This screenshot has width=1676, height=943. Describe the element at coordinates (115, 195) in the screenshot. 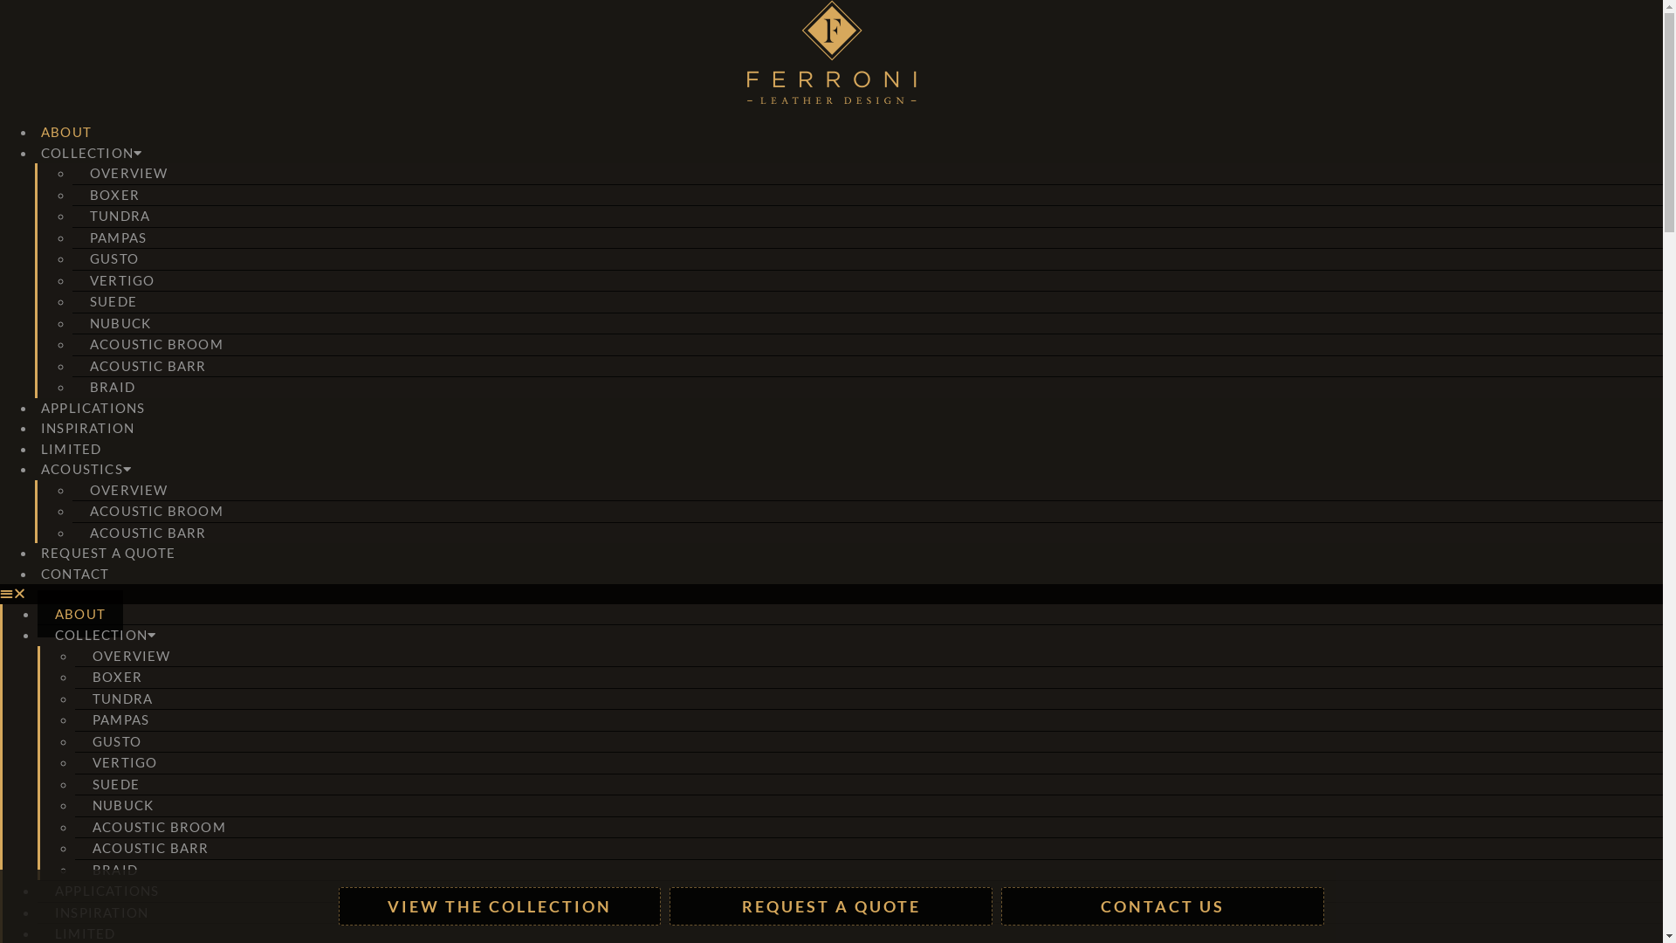

I see `BOXER` at that location.